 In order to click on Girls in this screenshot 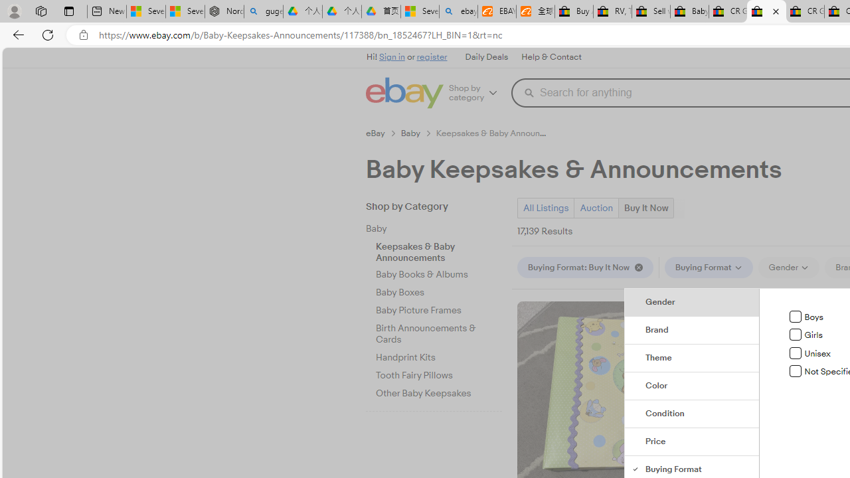, I will do `click(796, 335)`.